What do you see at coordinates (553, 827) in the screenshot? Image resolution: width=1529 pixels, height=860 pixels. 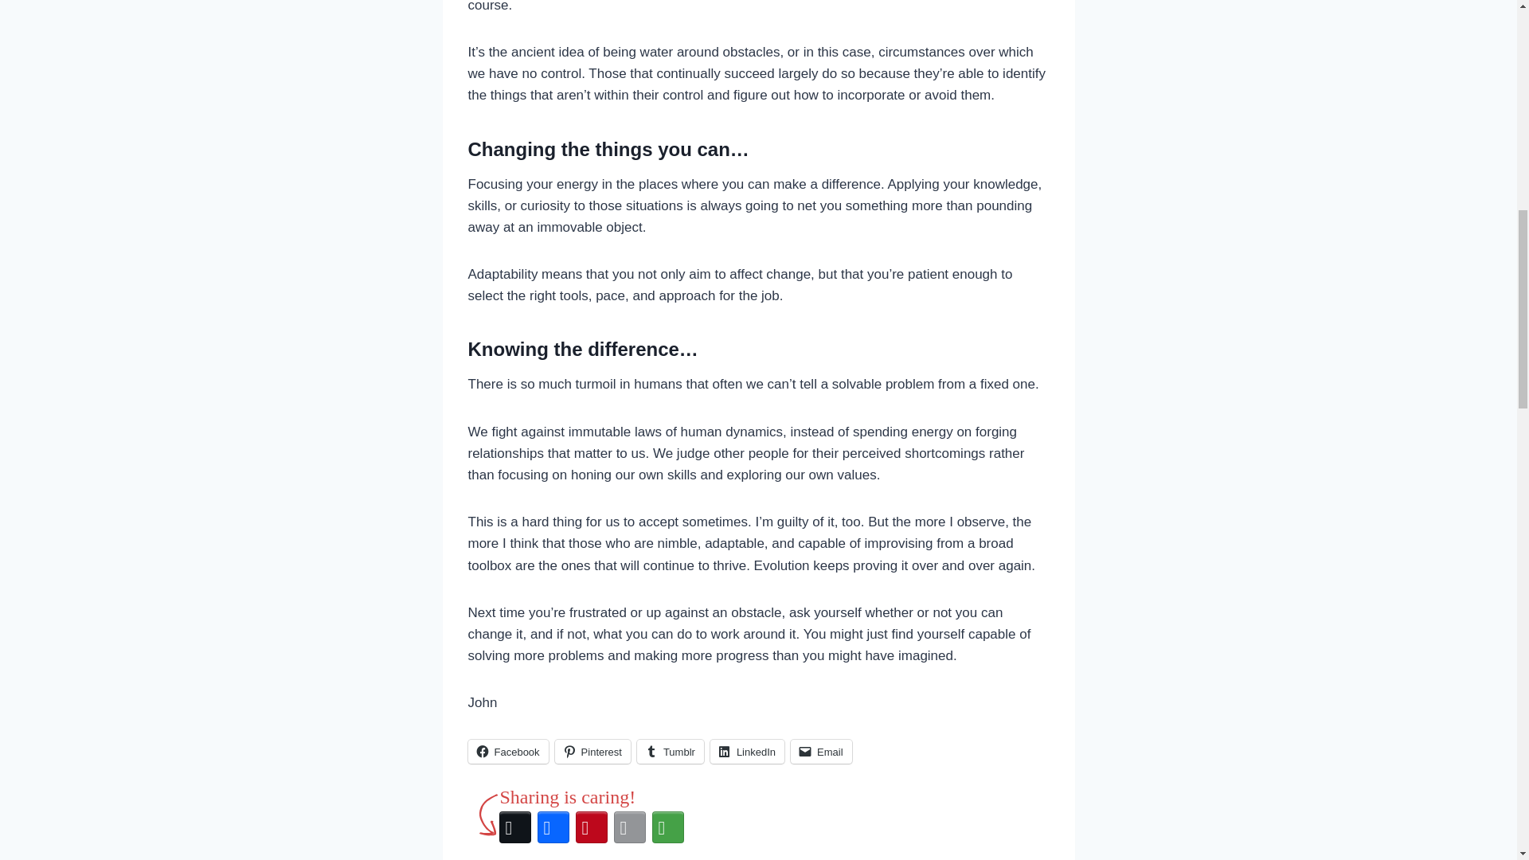 I see `Facebook` at bounding box center [553, 827].